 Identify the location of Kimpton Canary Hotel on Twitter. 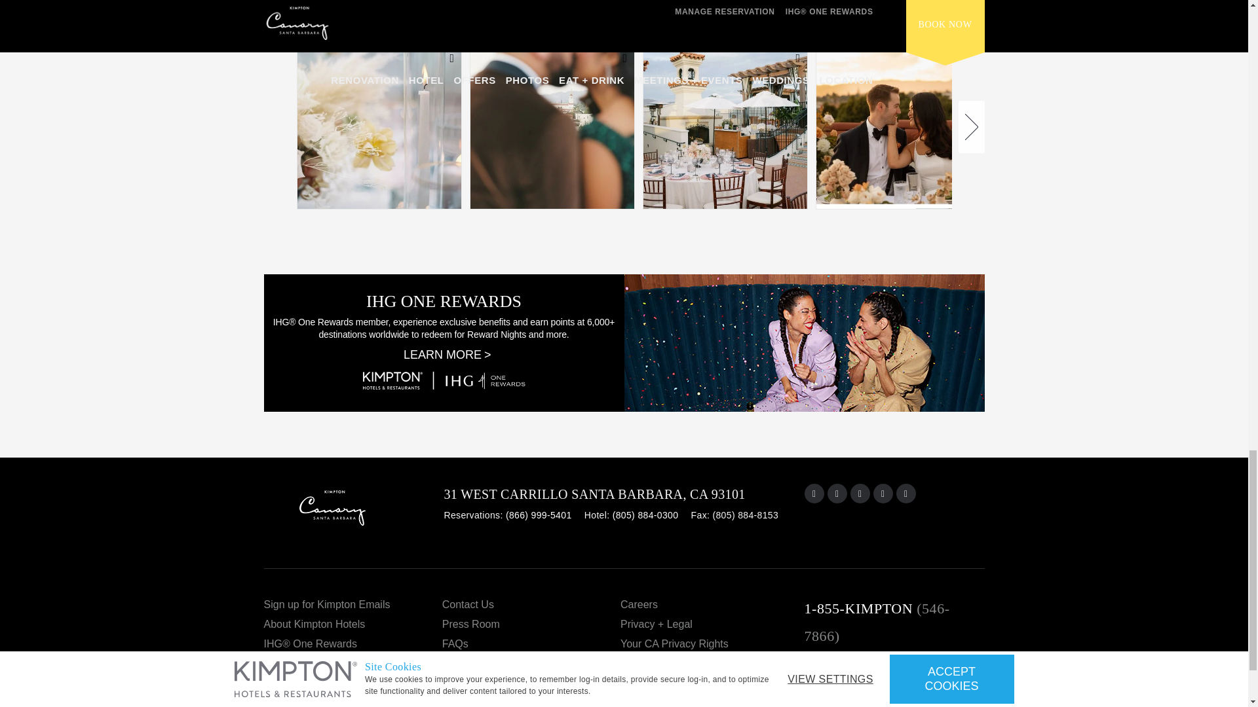
(905, 493).